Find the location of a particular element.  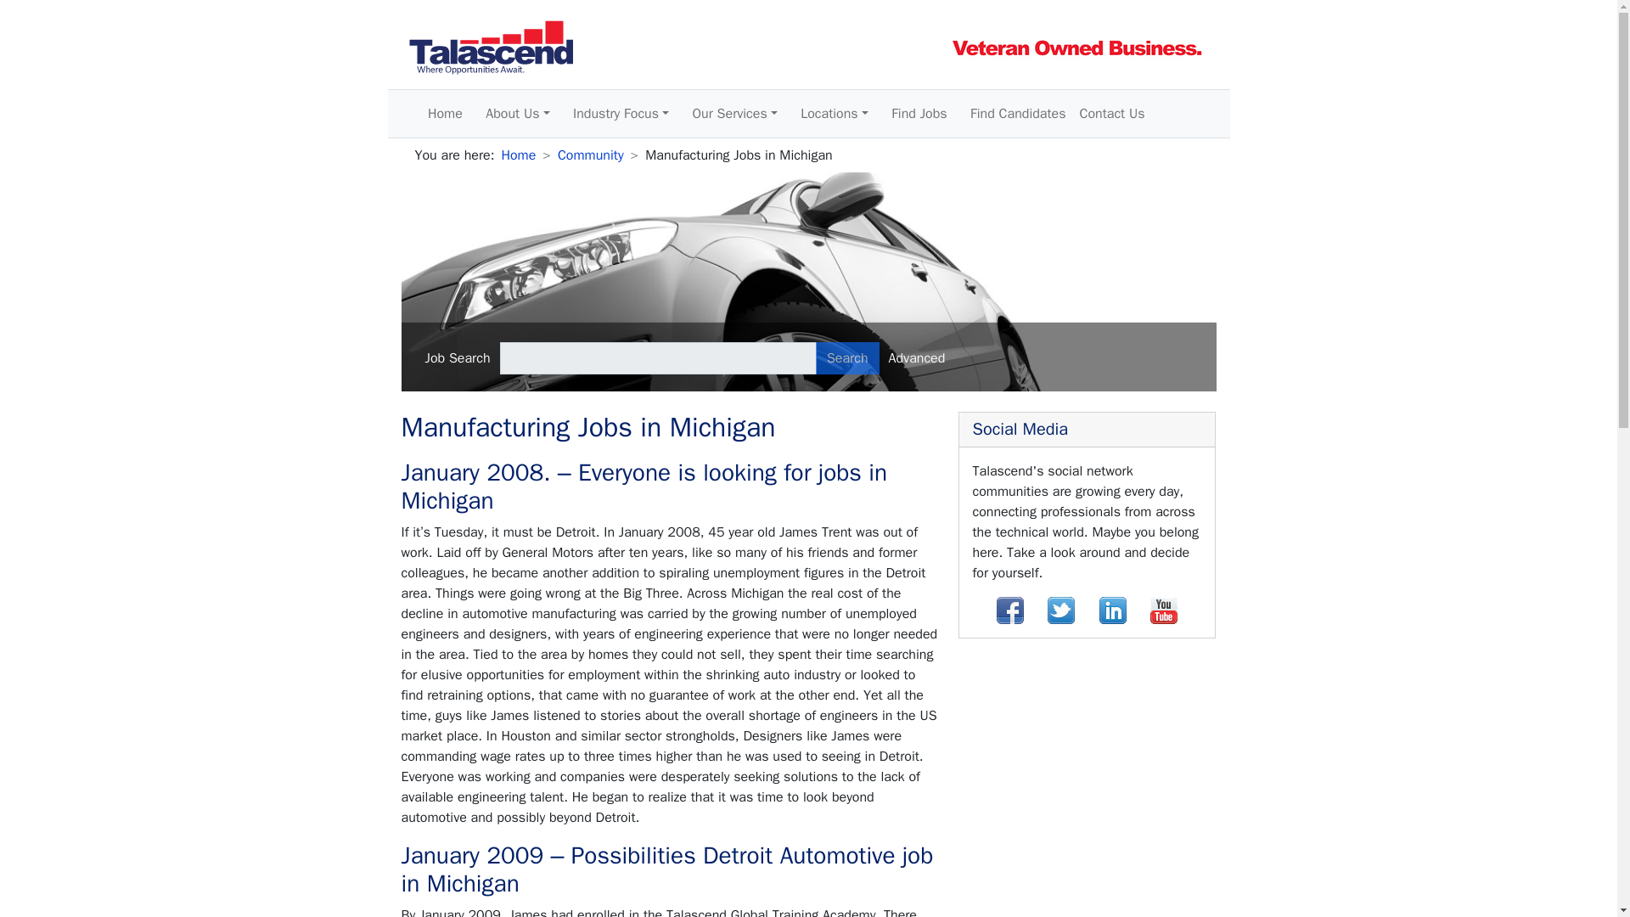

About Us is located at coordinates (517, 114).